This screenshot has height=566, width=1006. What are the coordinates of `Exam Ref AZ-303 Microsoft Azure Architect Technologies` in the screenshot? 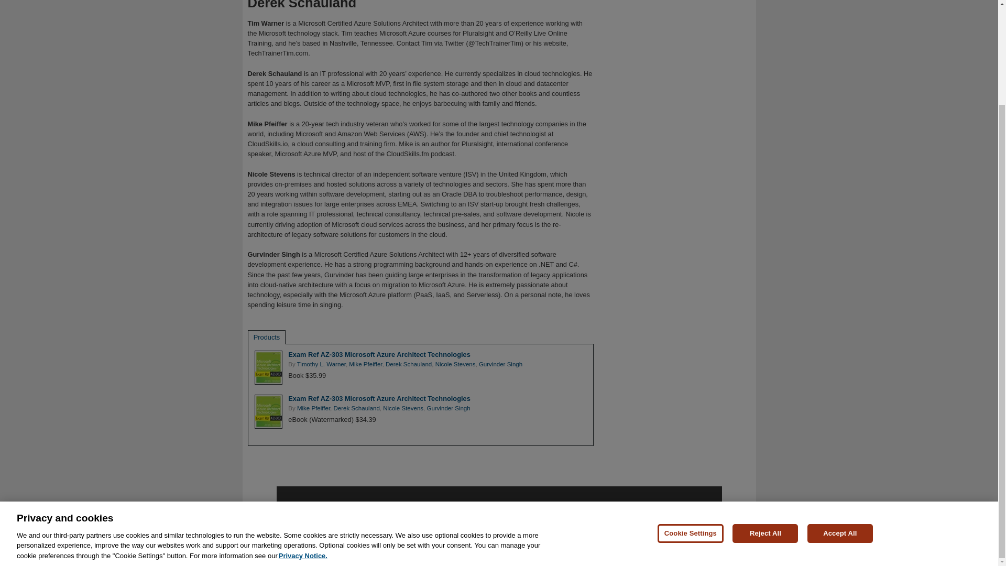 It's located at (378, 354).